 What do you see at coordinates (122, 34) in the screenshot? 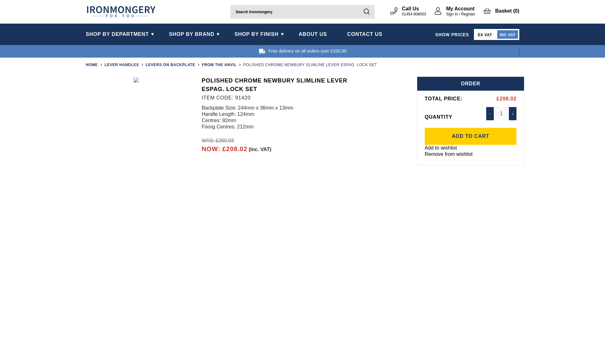
I see `SHOP BY DEPARTMENT` at bounding box center [122, 34].